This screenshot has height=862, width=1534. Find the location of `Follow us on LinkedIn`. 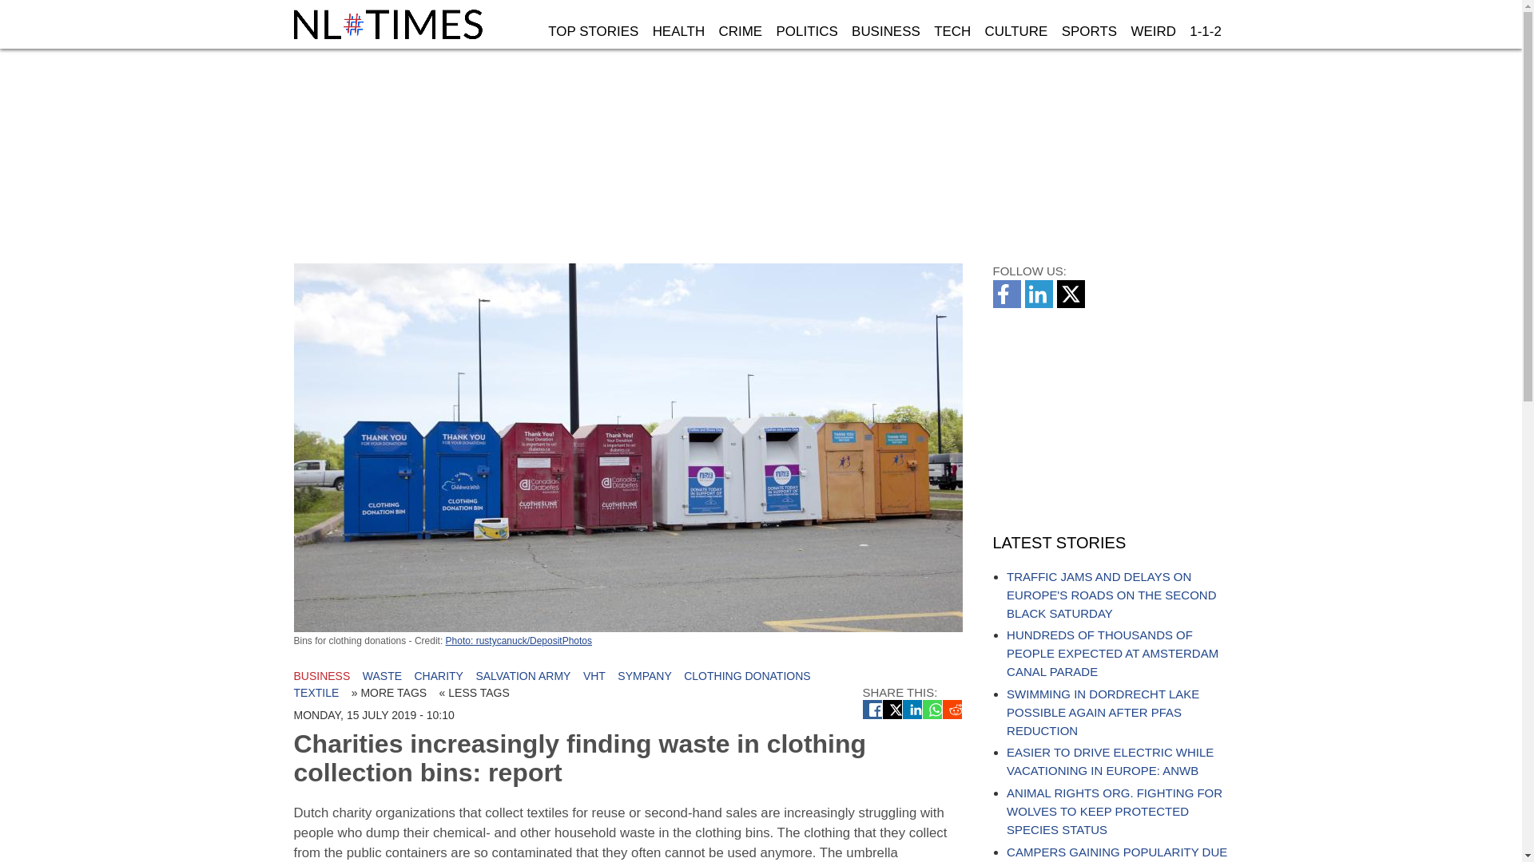

Follow us on LinkedIn is located at coordinates (1040, 303).